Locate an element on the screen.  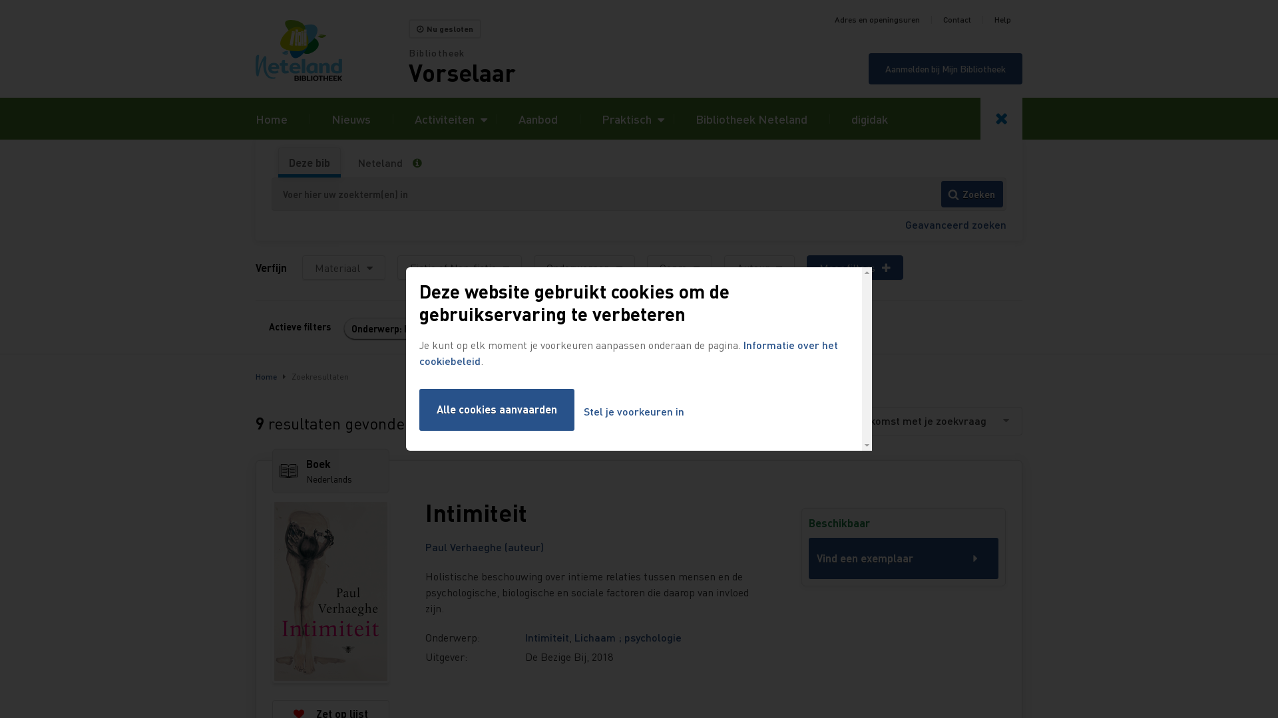
digidak is located at coordinates (869, 118).